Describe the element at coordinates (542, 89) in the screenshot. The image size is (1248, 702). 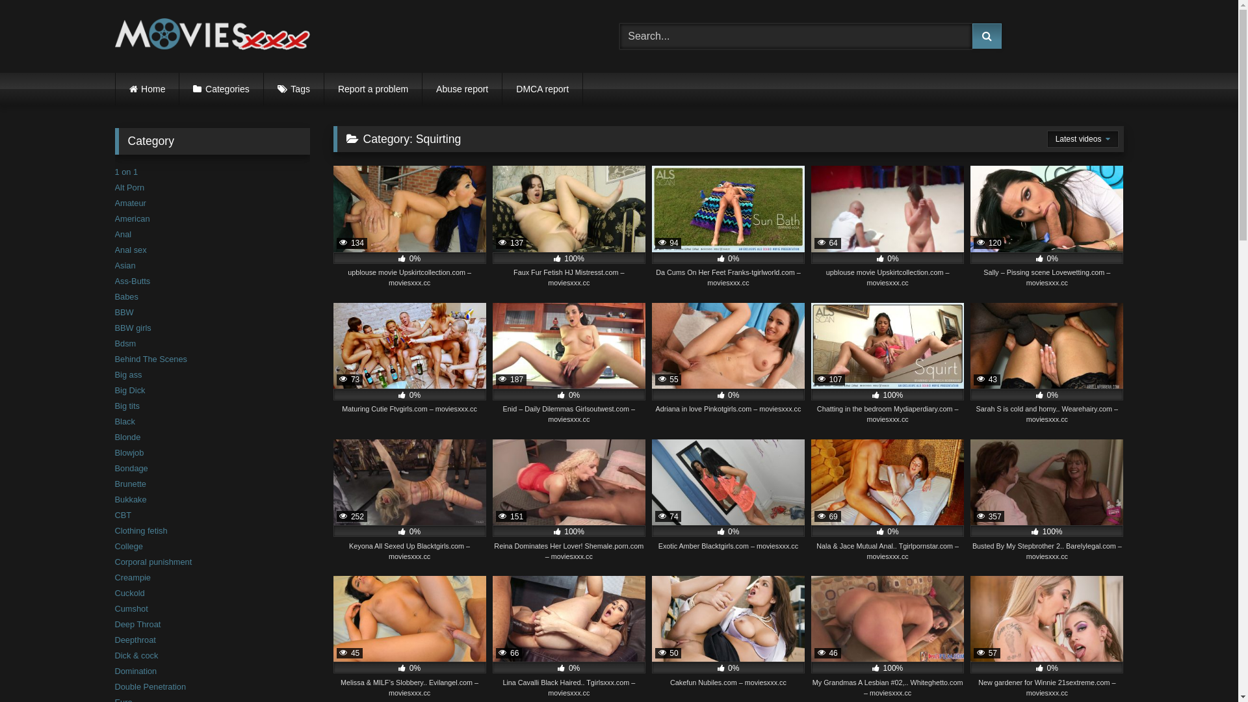
I see `DMCA report` at that location.